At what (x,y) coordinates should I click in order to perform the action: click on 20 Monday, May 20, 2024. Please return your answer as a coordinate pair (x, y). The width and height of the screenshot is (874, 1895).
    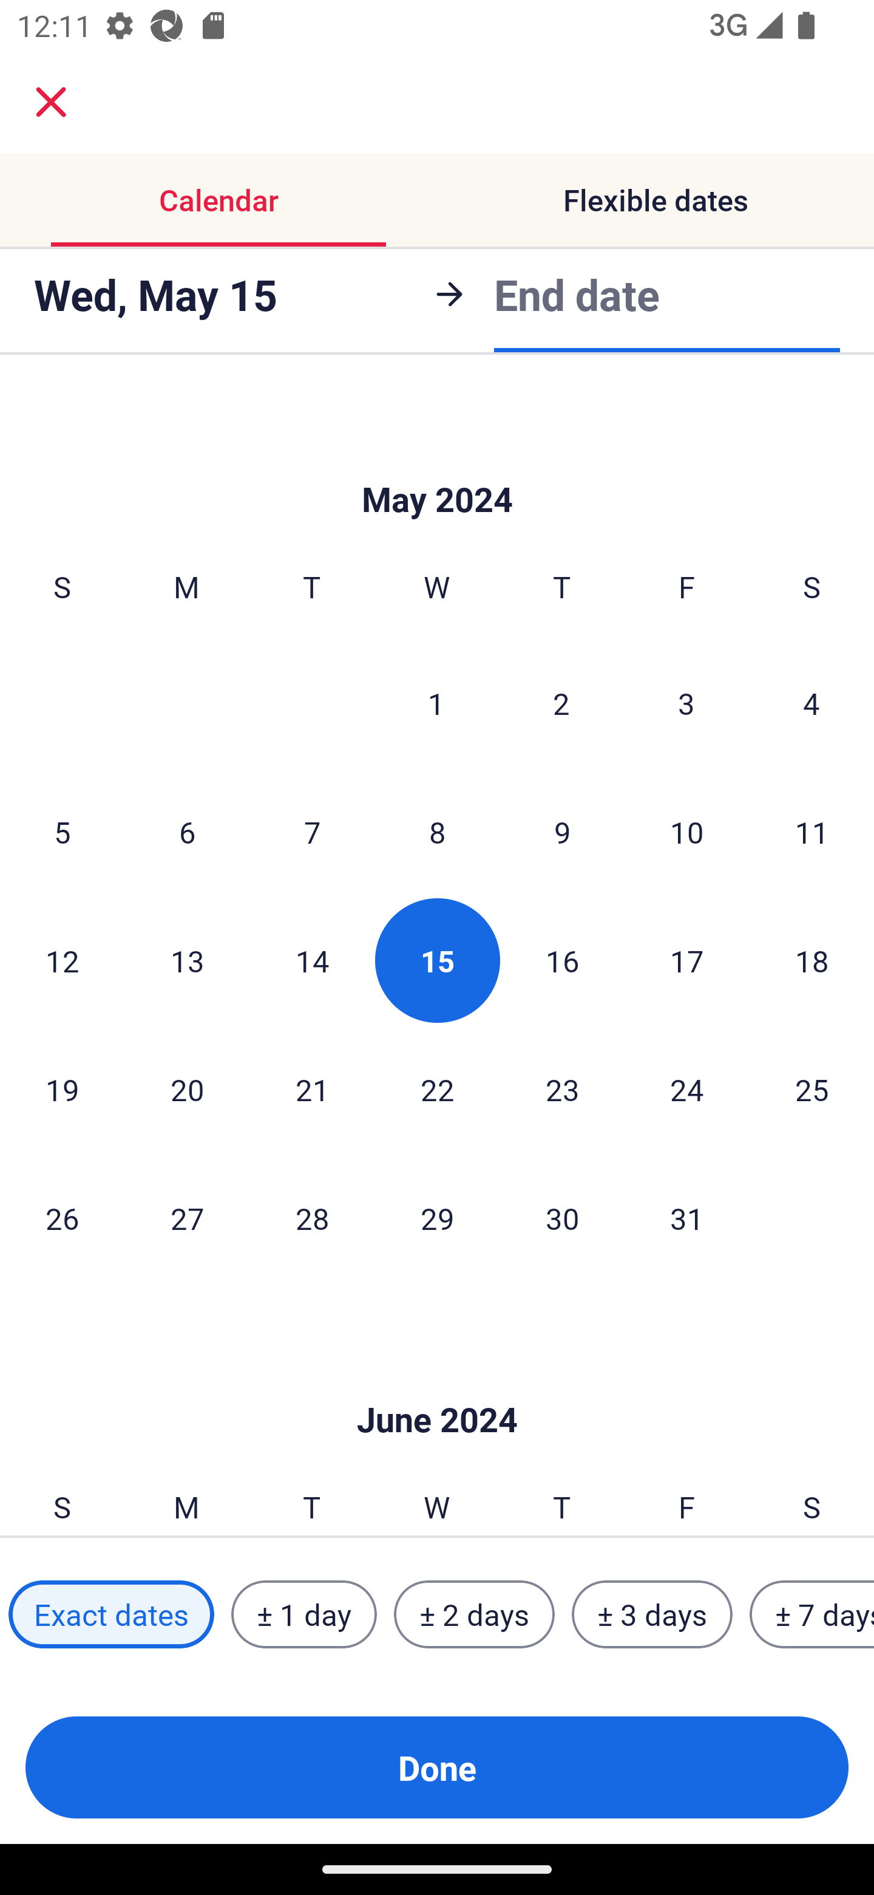
    Looking at the image, I should click on (187, 1090).